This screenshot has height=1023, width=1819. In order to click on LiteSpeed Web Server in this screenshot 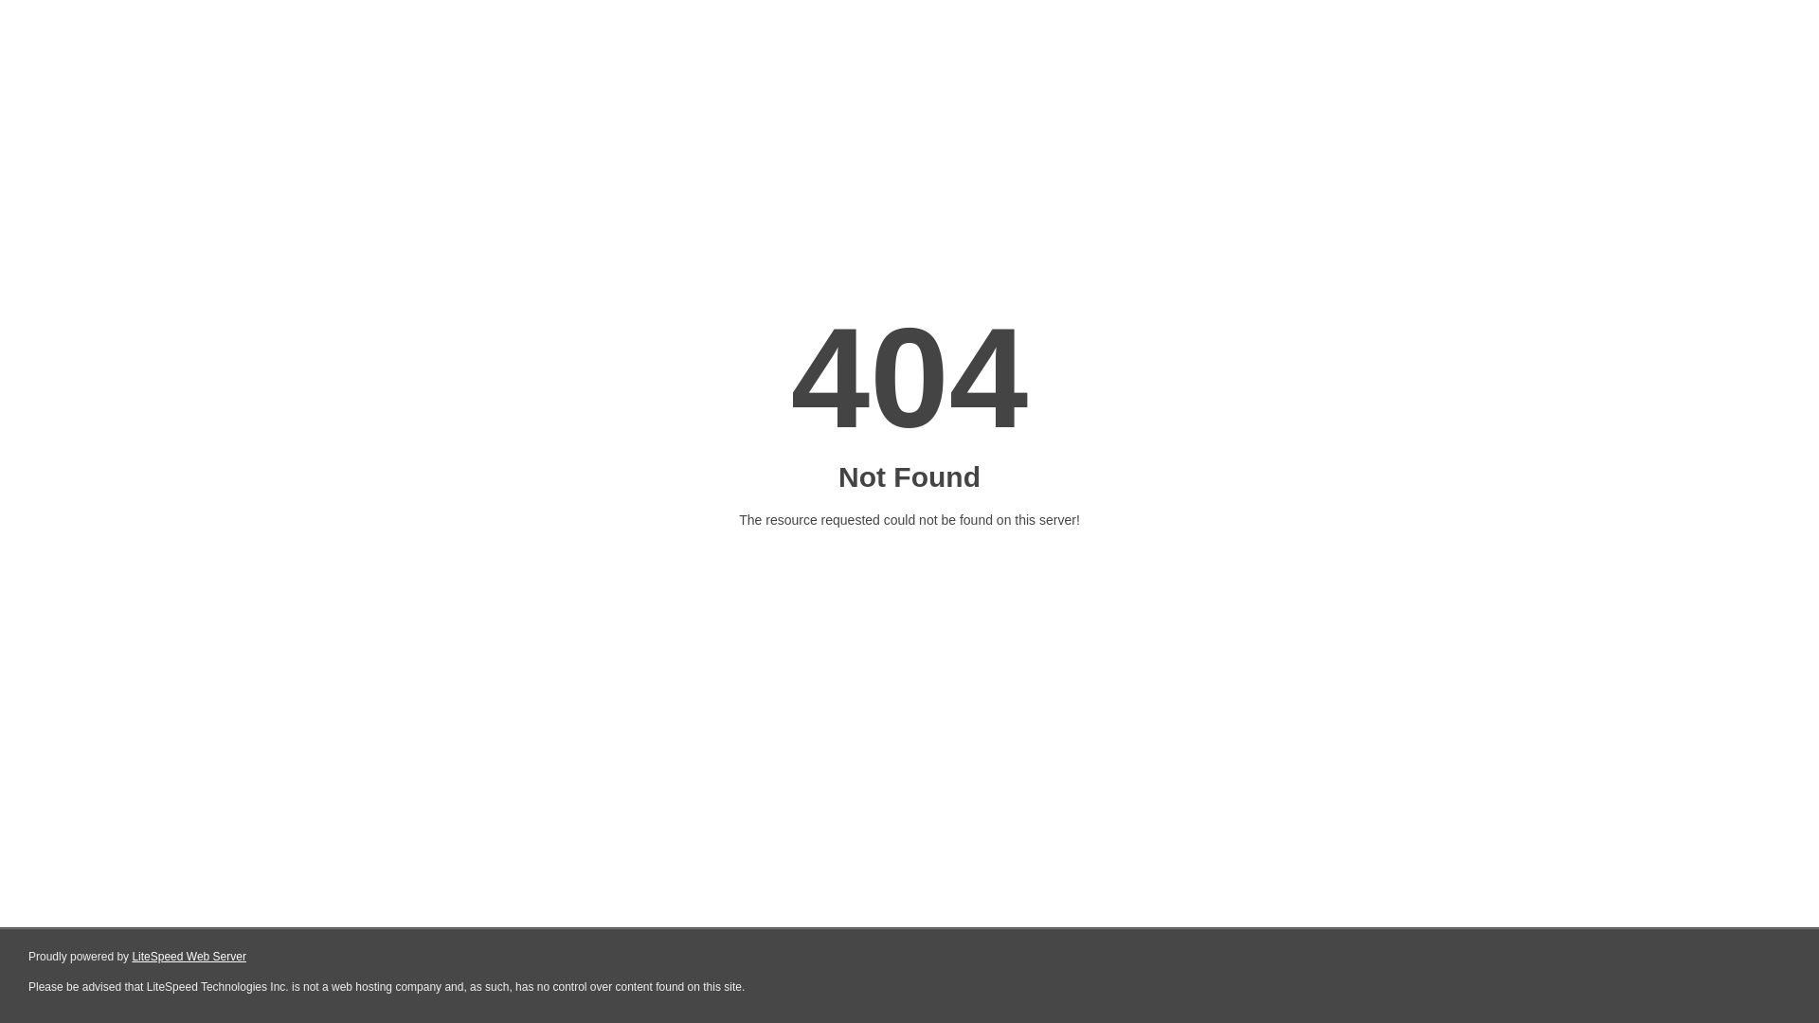, I will do `click(189, 957)`.